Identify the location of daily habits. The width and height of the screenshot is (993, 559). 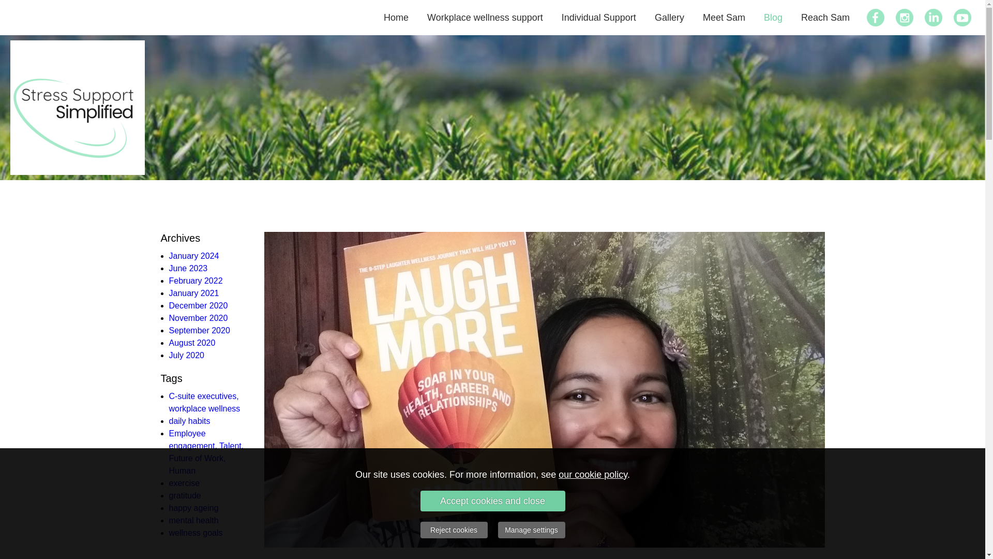
(189, 420).